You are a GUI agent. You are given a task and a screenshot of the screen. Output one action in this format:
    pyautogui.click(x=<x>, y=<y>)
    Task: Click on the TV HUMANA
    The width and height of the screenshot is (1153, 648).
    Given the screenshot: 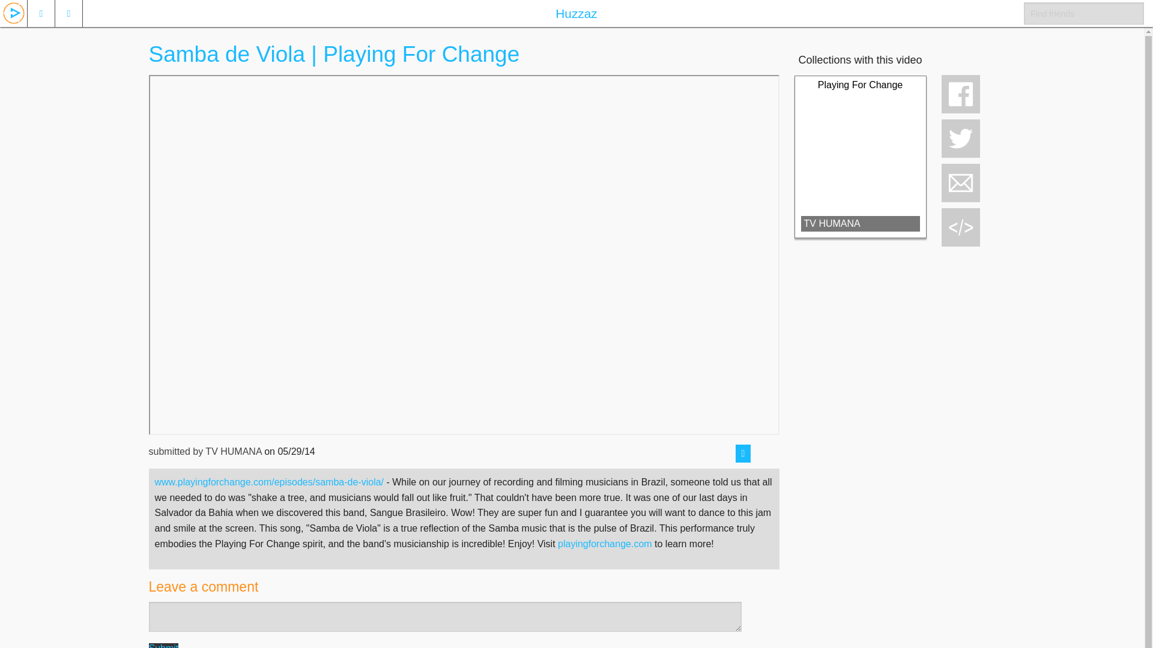 What is the action you would take?
    pyautogui.click(x=861, y=223)
    